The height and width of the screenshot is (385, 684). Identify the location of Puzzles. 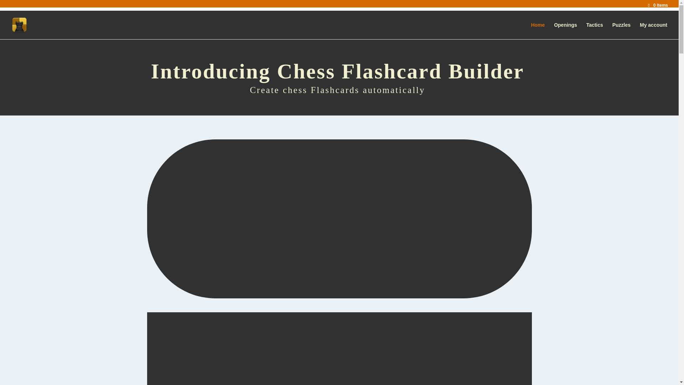
(621, 31).